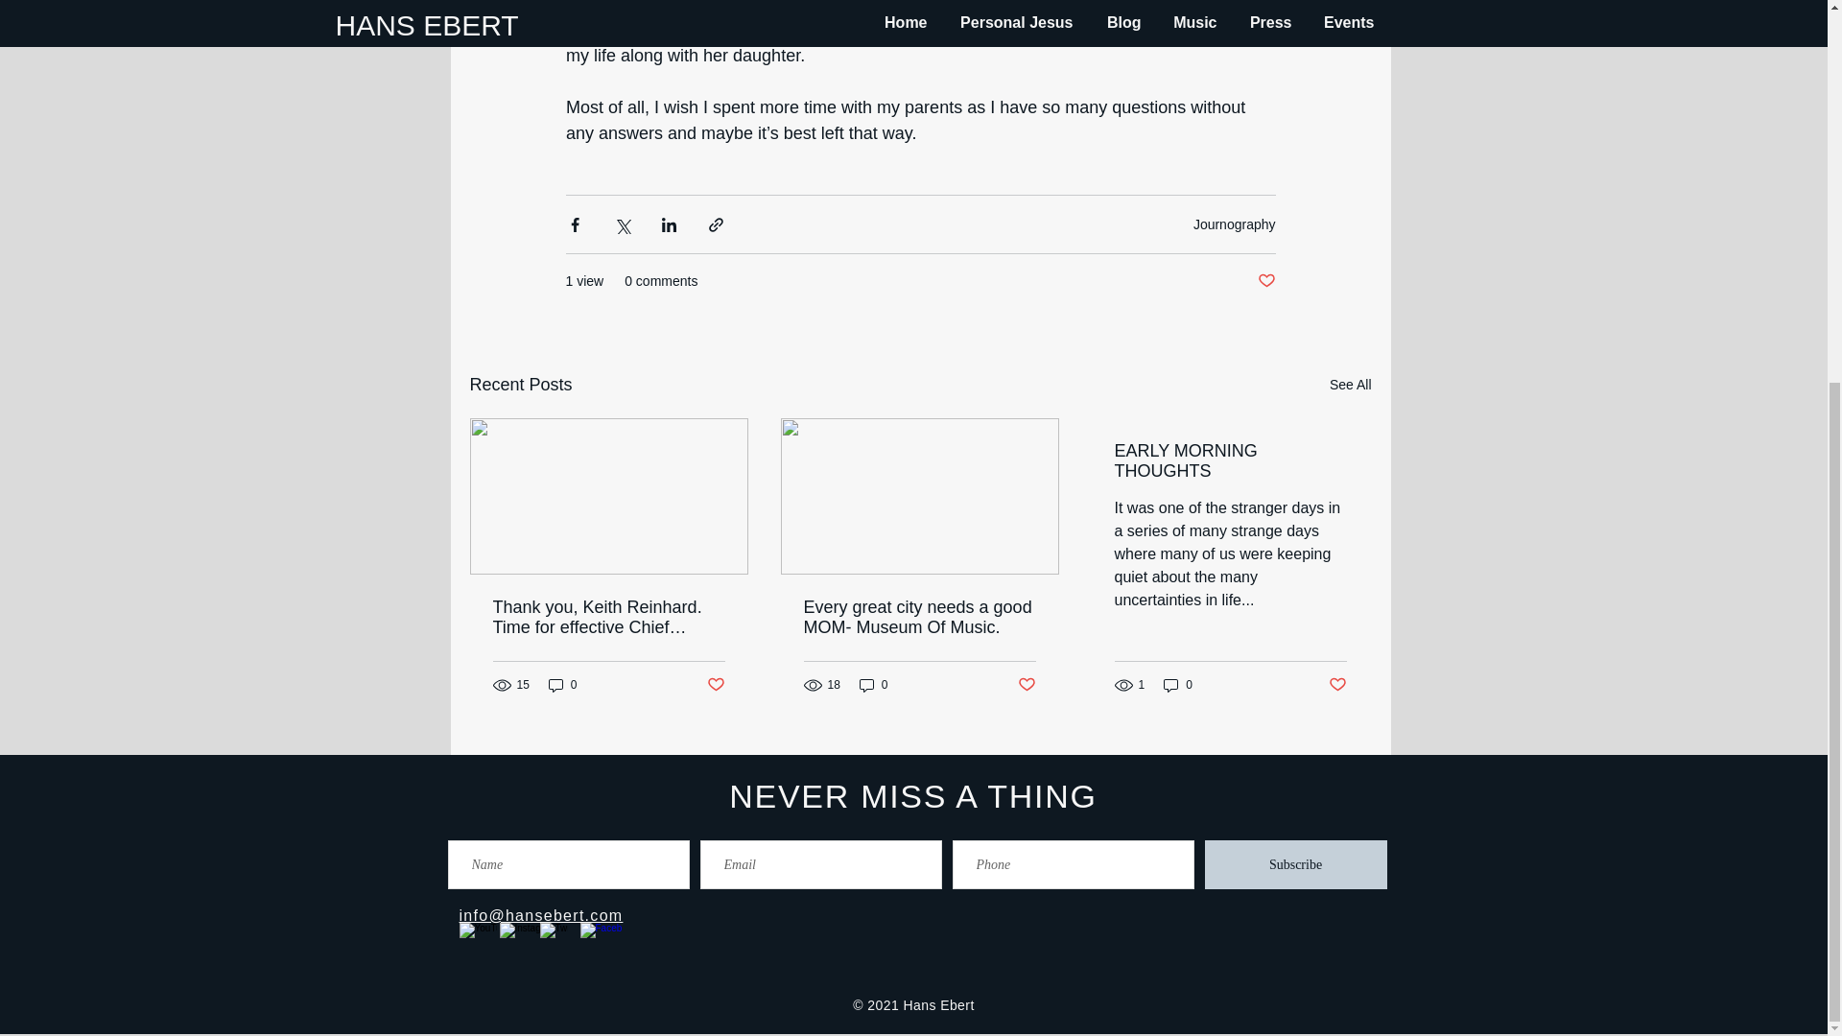 The height and width of the screenshot is (1036, 1842). Describe the element at coordinates (1264, 280) in the screenshot. I see `Post not marked as liked` at that location.